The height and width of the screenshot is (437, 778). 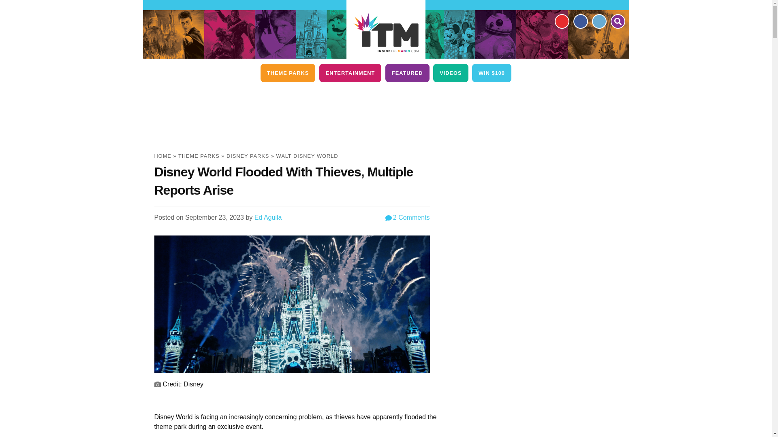 I want to click on Twitter, so click(x=598, y=21).